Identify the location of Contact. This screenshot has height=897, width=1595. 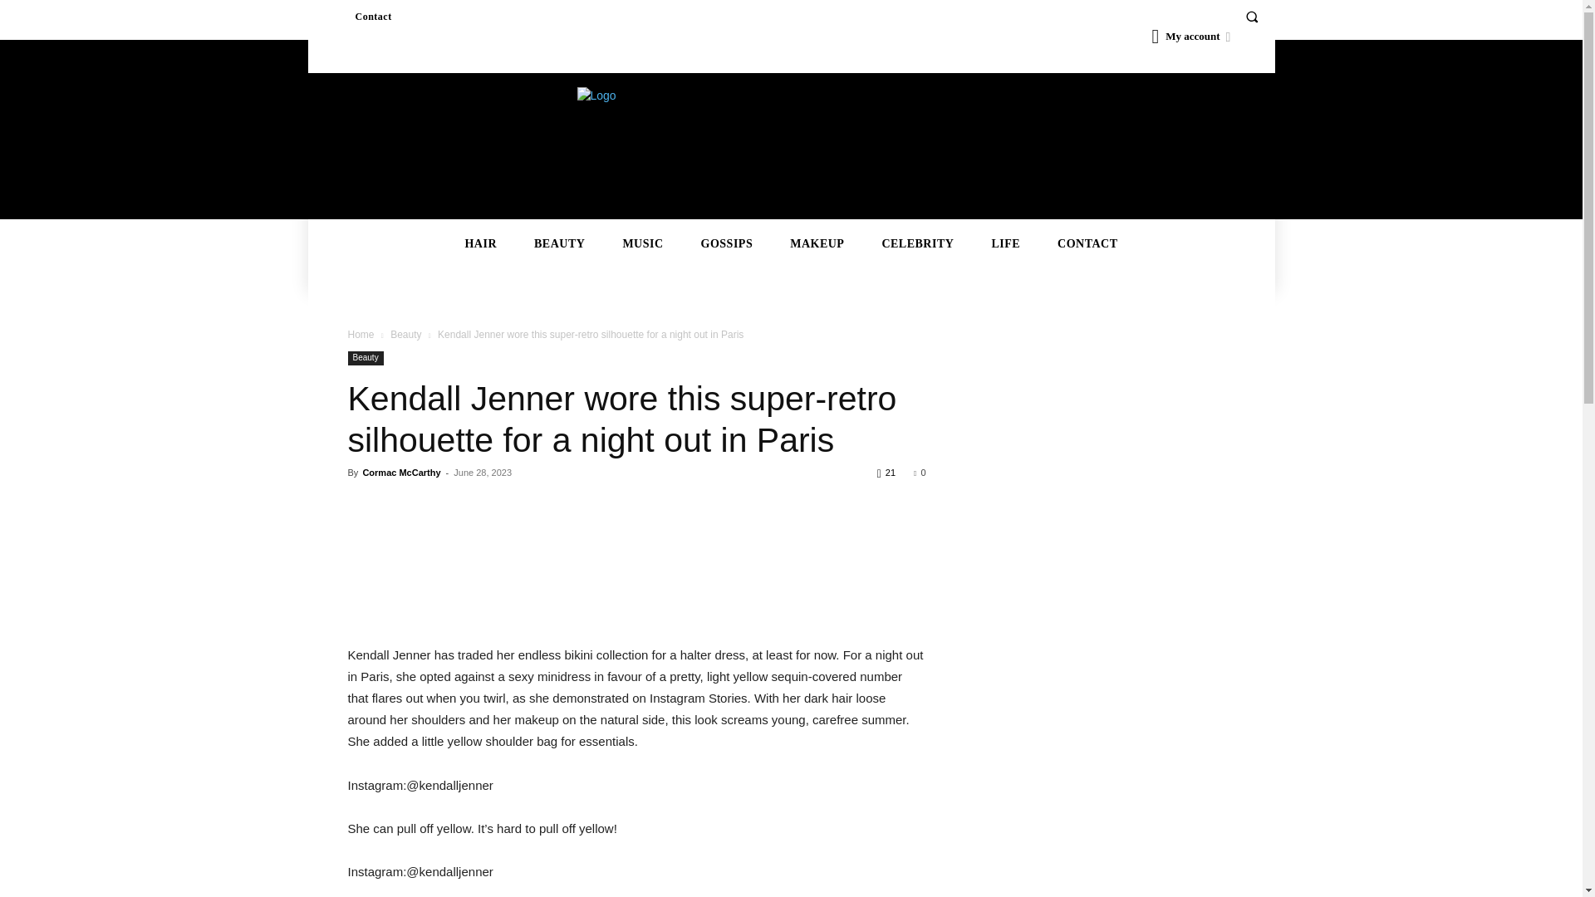
(373, 17).